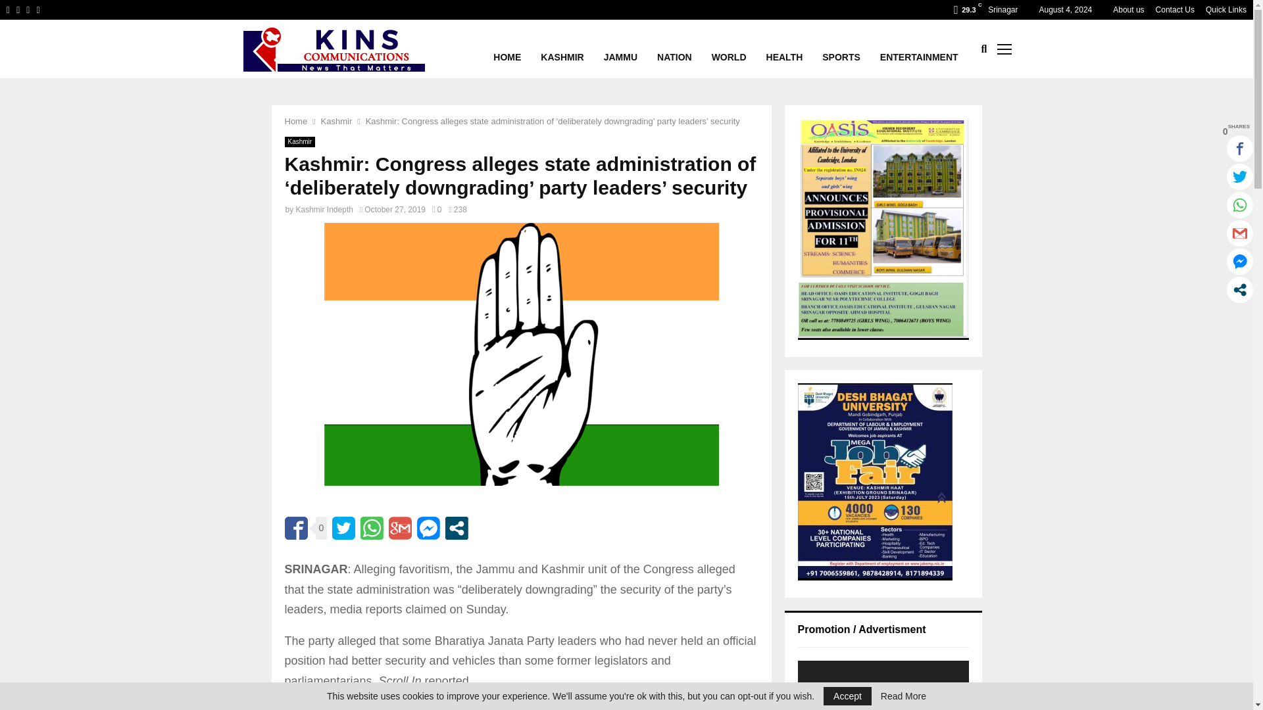 The width and height of the screenshot is (1263, 710). I want to click on Tweet, so click(343, 528).